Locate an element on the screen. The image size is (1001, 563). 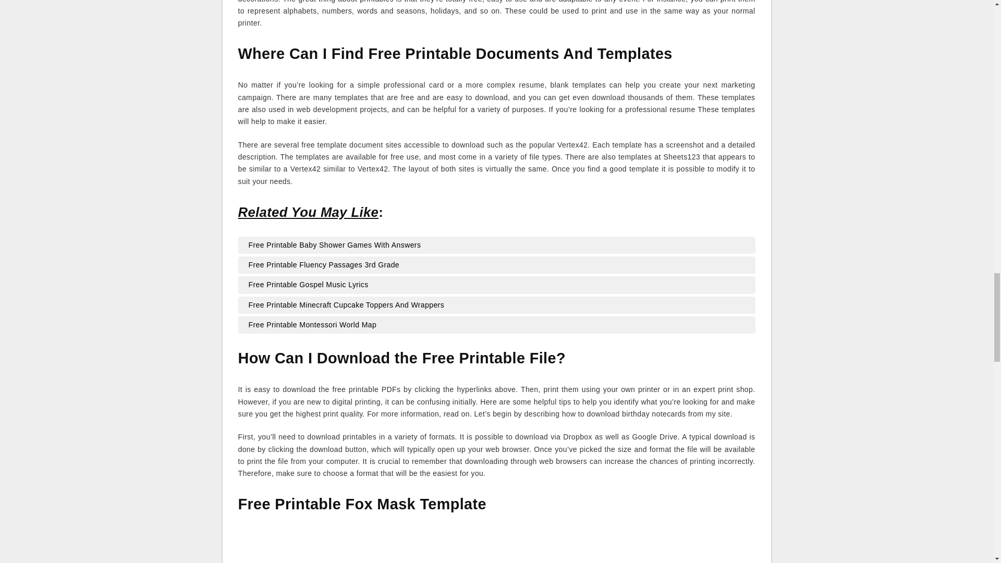
Free Printable Gospel Music Lyrics is located at coordinates (496, 285).